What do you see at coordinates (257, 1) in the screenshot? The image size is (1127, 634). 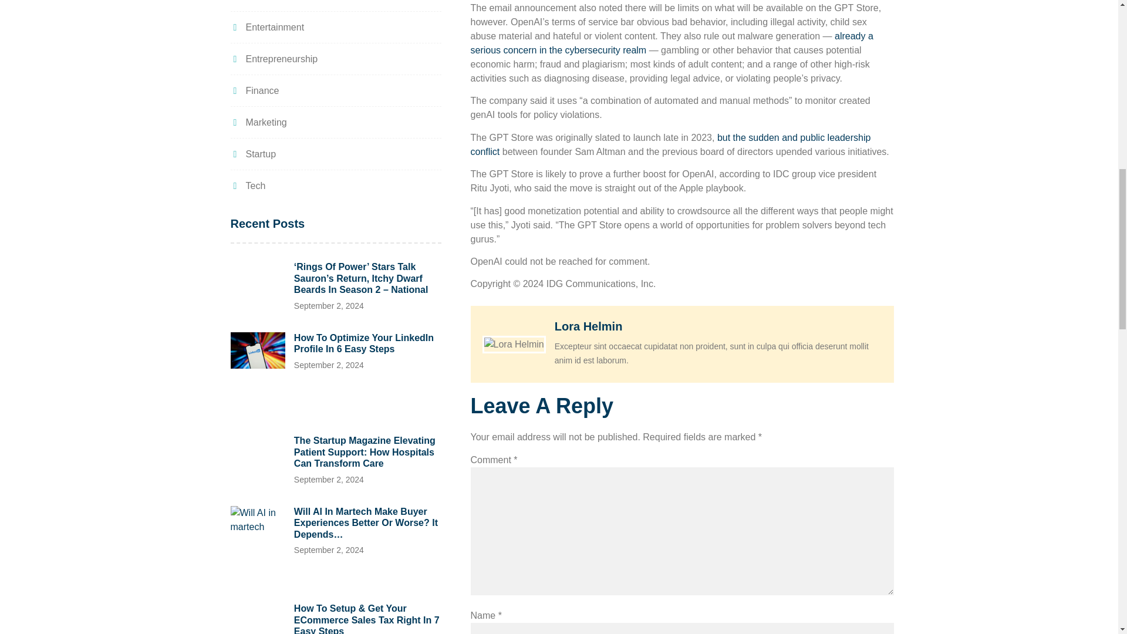 I see `Business` at bounding box center [257, 1].